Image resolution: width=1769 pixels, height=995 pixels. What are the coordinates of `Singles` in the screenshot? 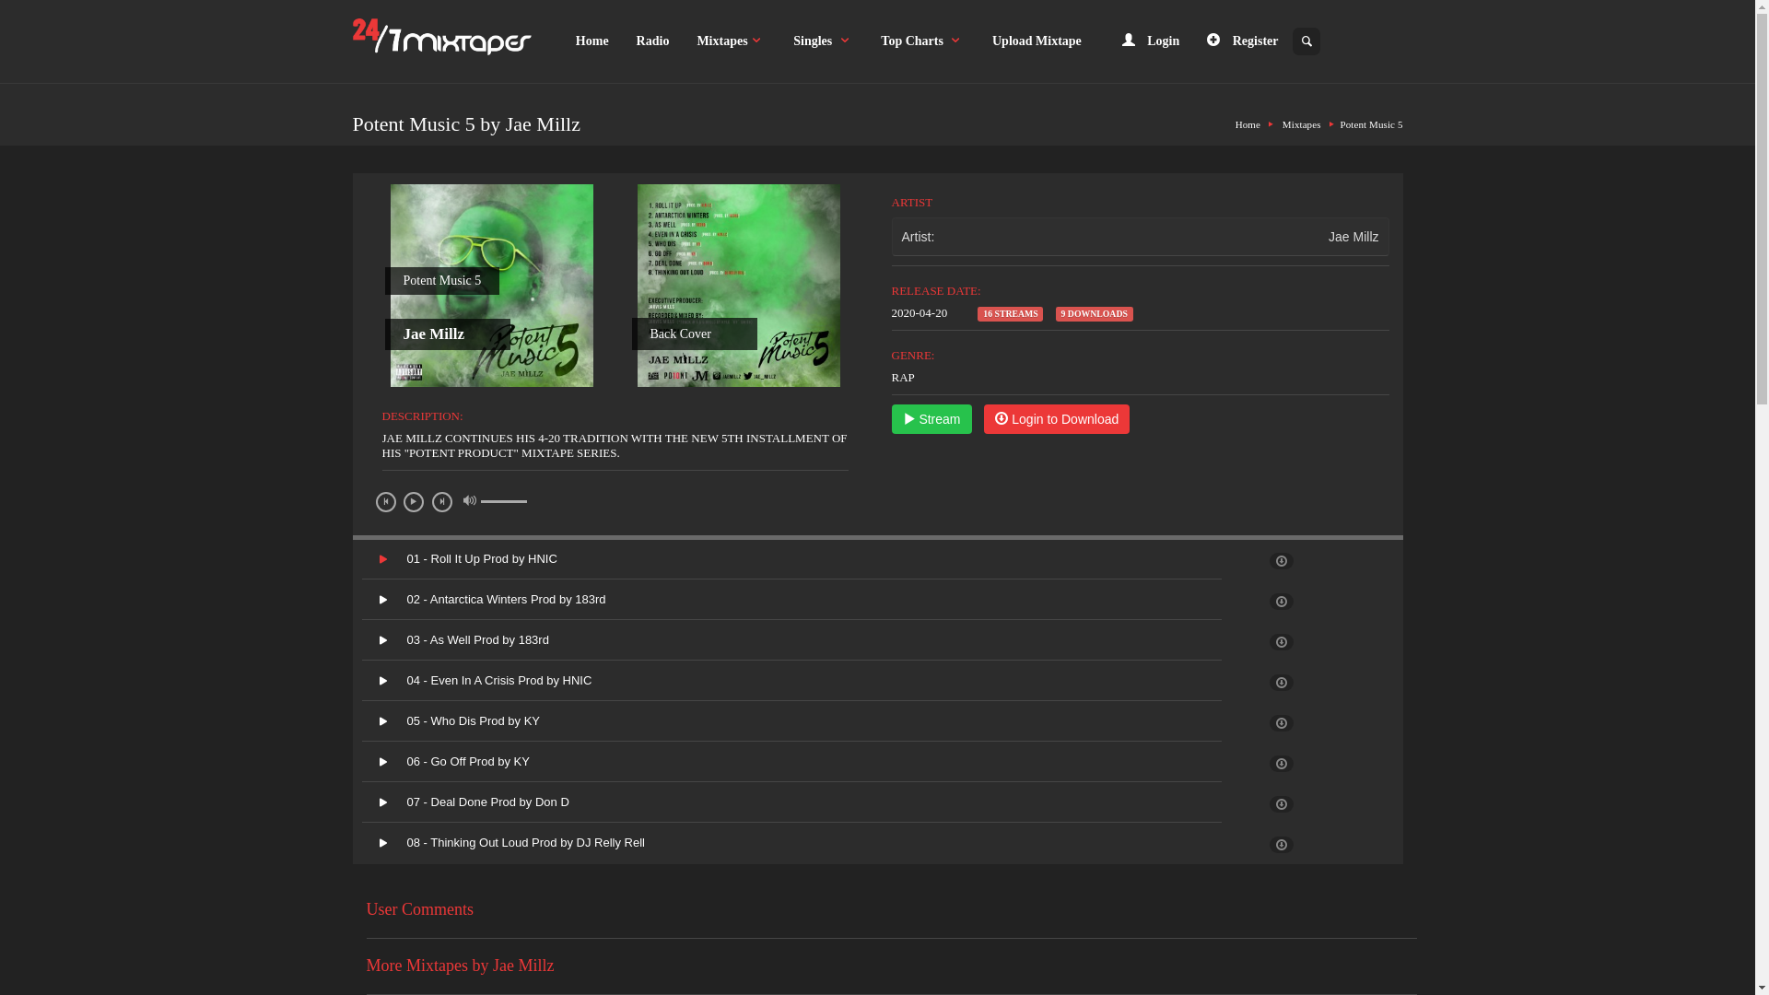 It's located at (824, 41).